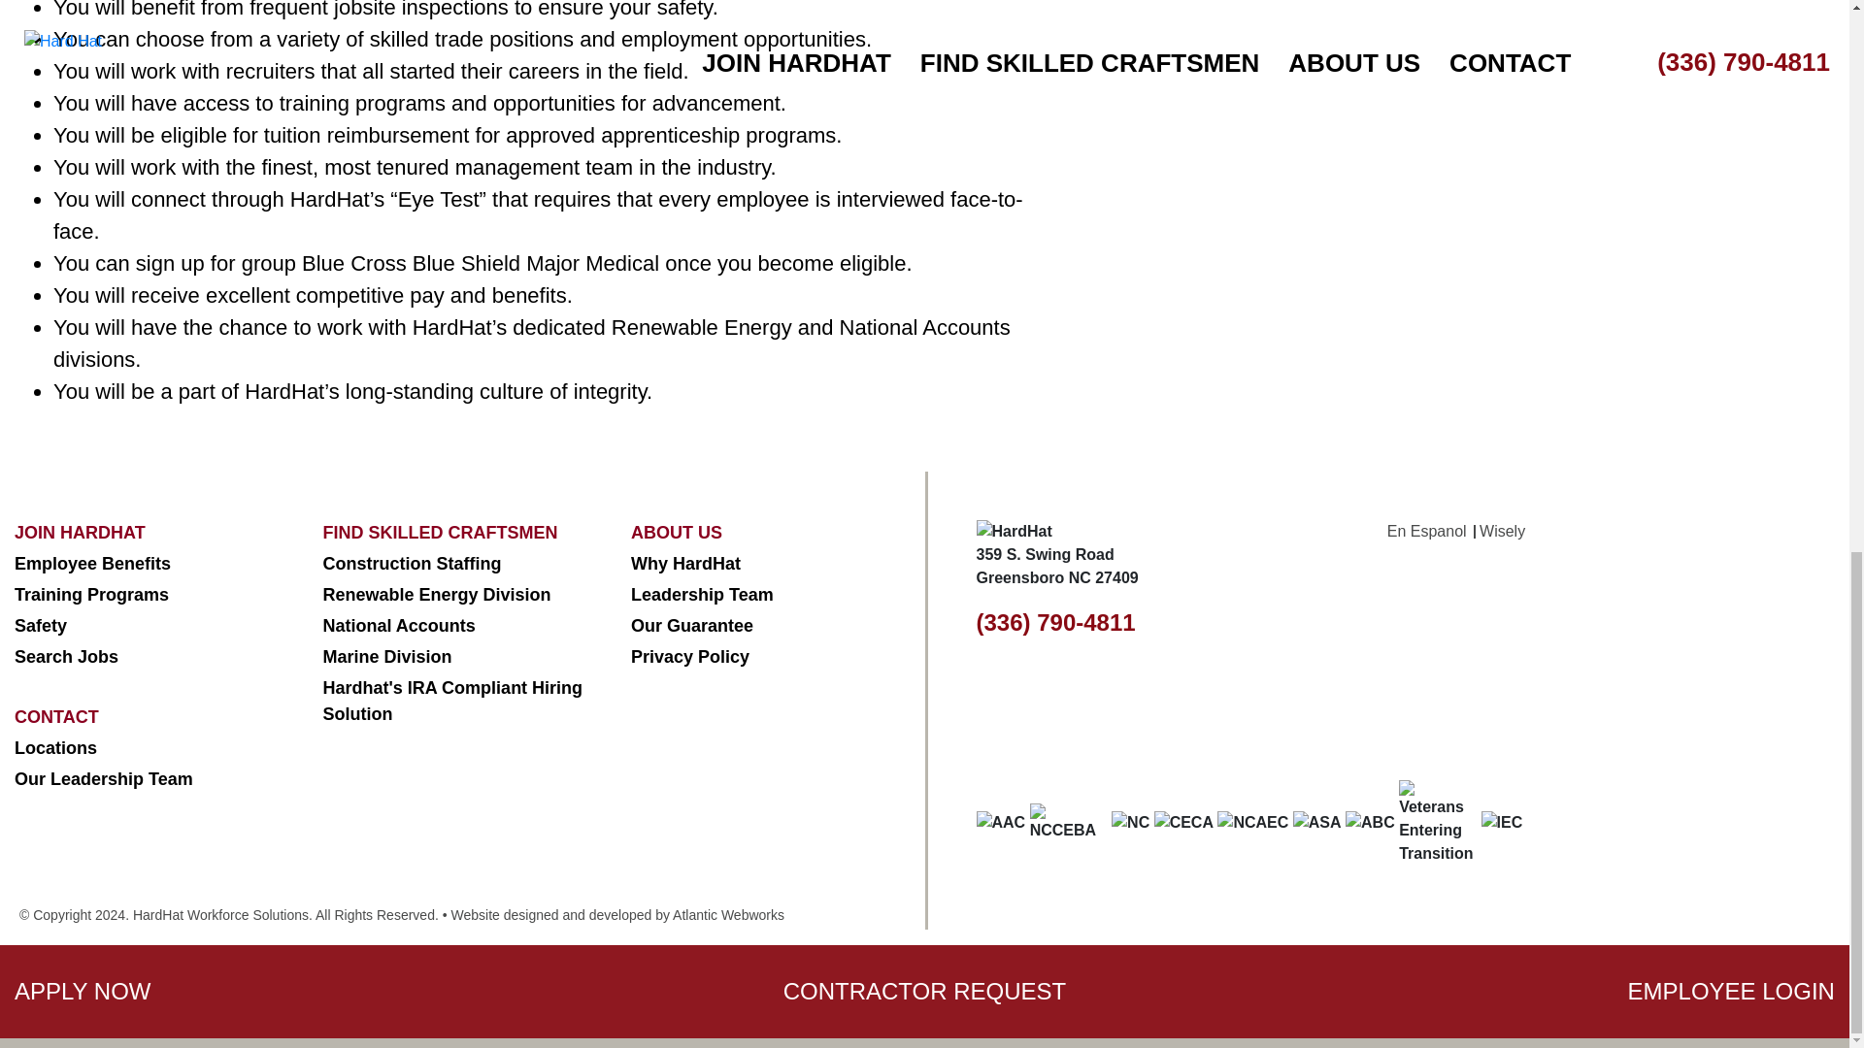  I want to click on CECA, so click(1182, 822).